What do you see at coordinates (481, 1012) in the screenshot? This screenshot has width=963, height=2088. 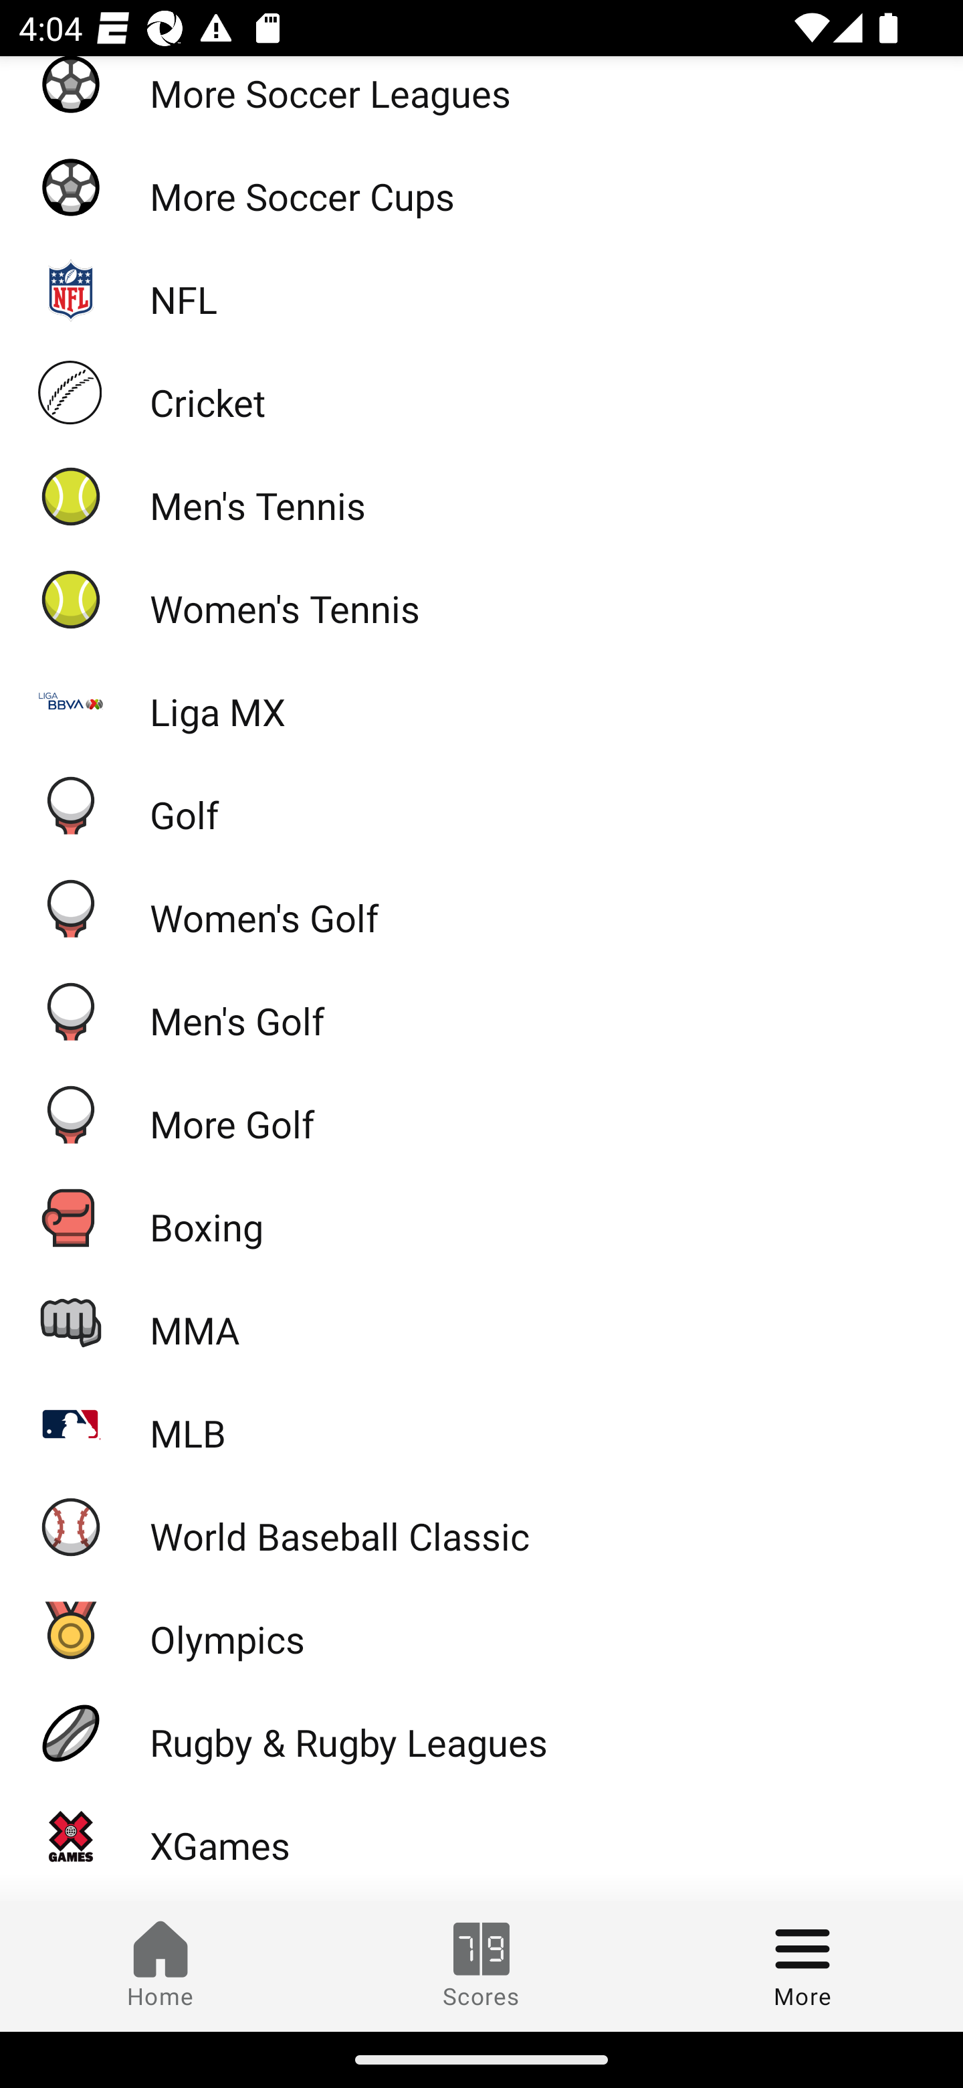 I see `Men's Golf` at bounding box center [481, 1012].